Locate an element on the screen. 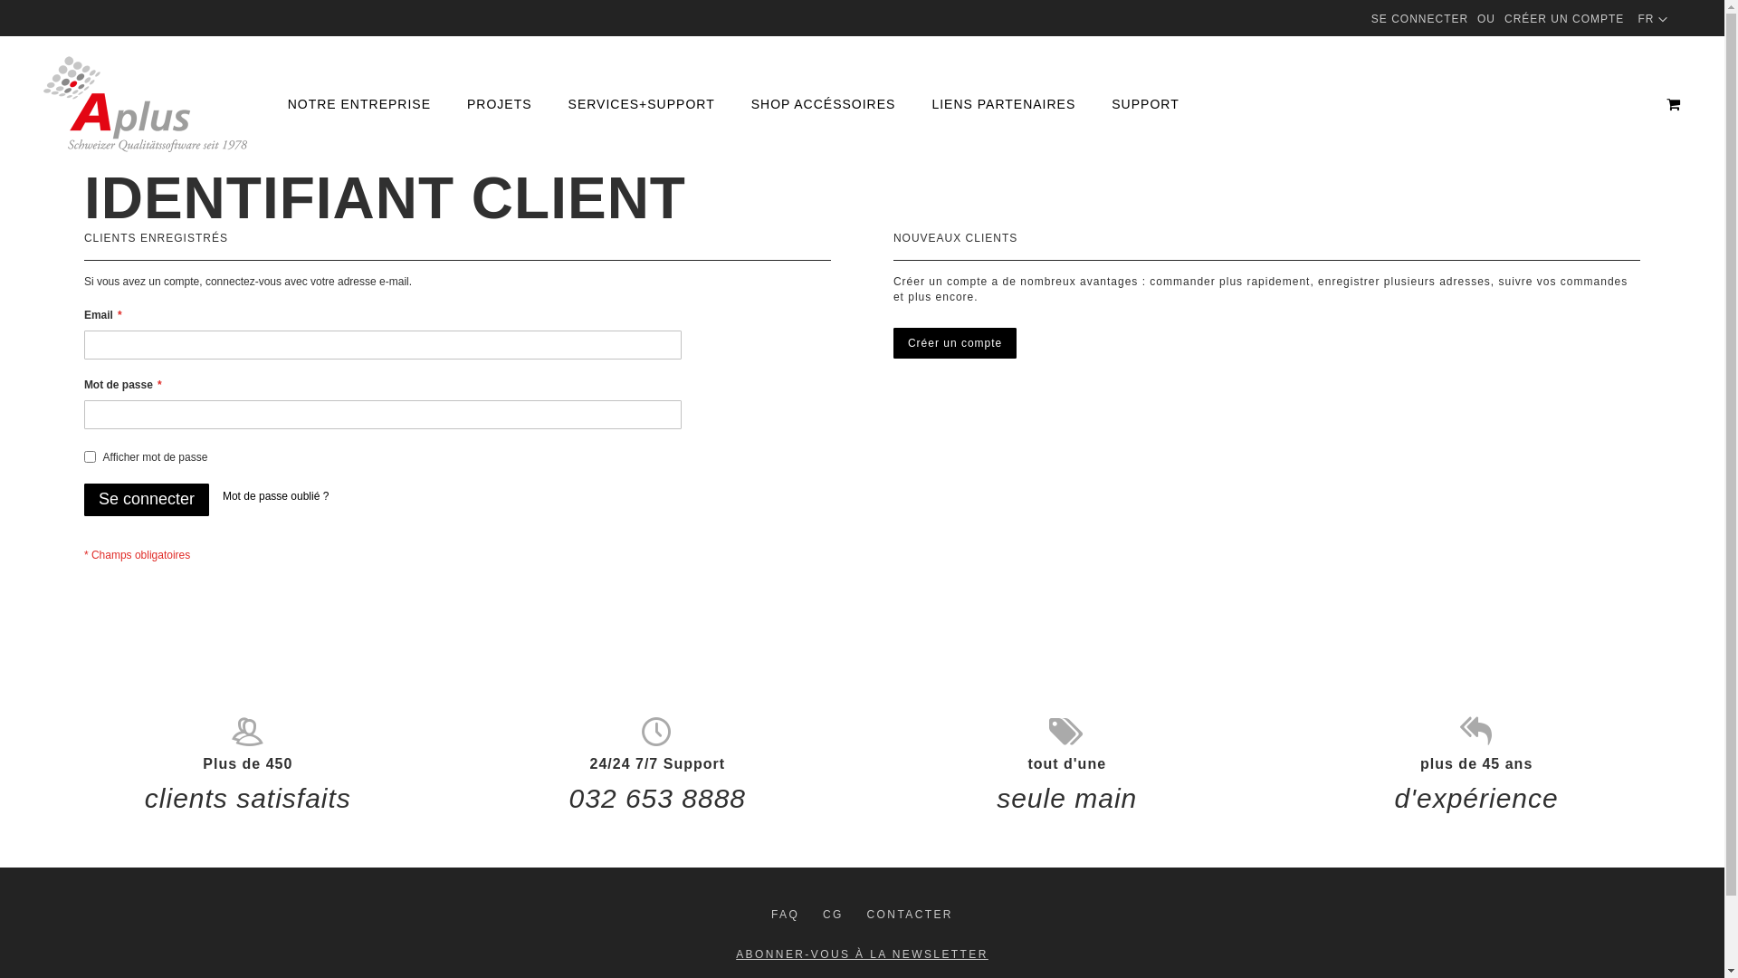  MON PANIER is located at coordinates (1674, 104).